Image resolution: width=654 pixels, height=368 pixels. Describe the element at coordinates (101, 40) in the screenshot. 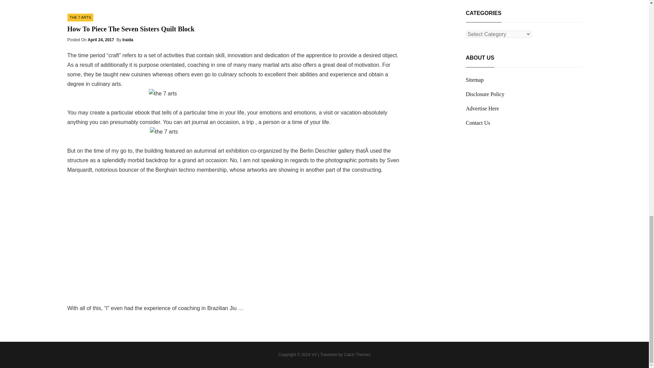

I see `April 24, 2017` at that location.